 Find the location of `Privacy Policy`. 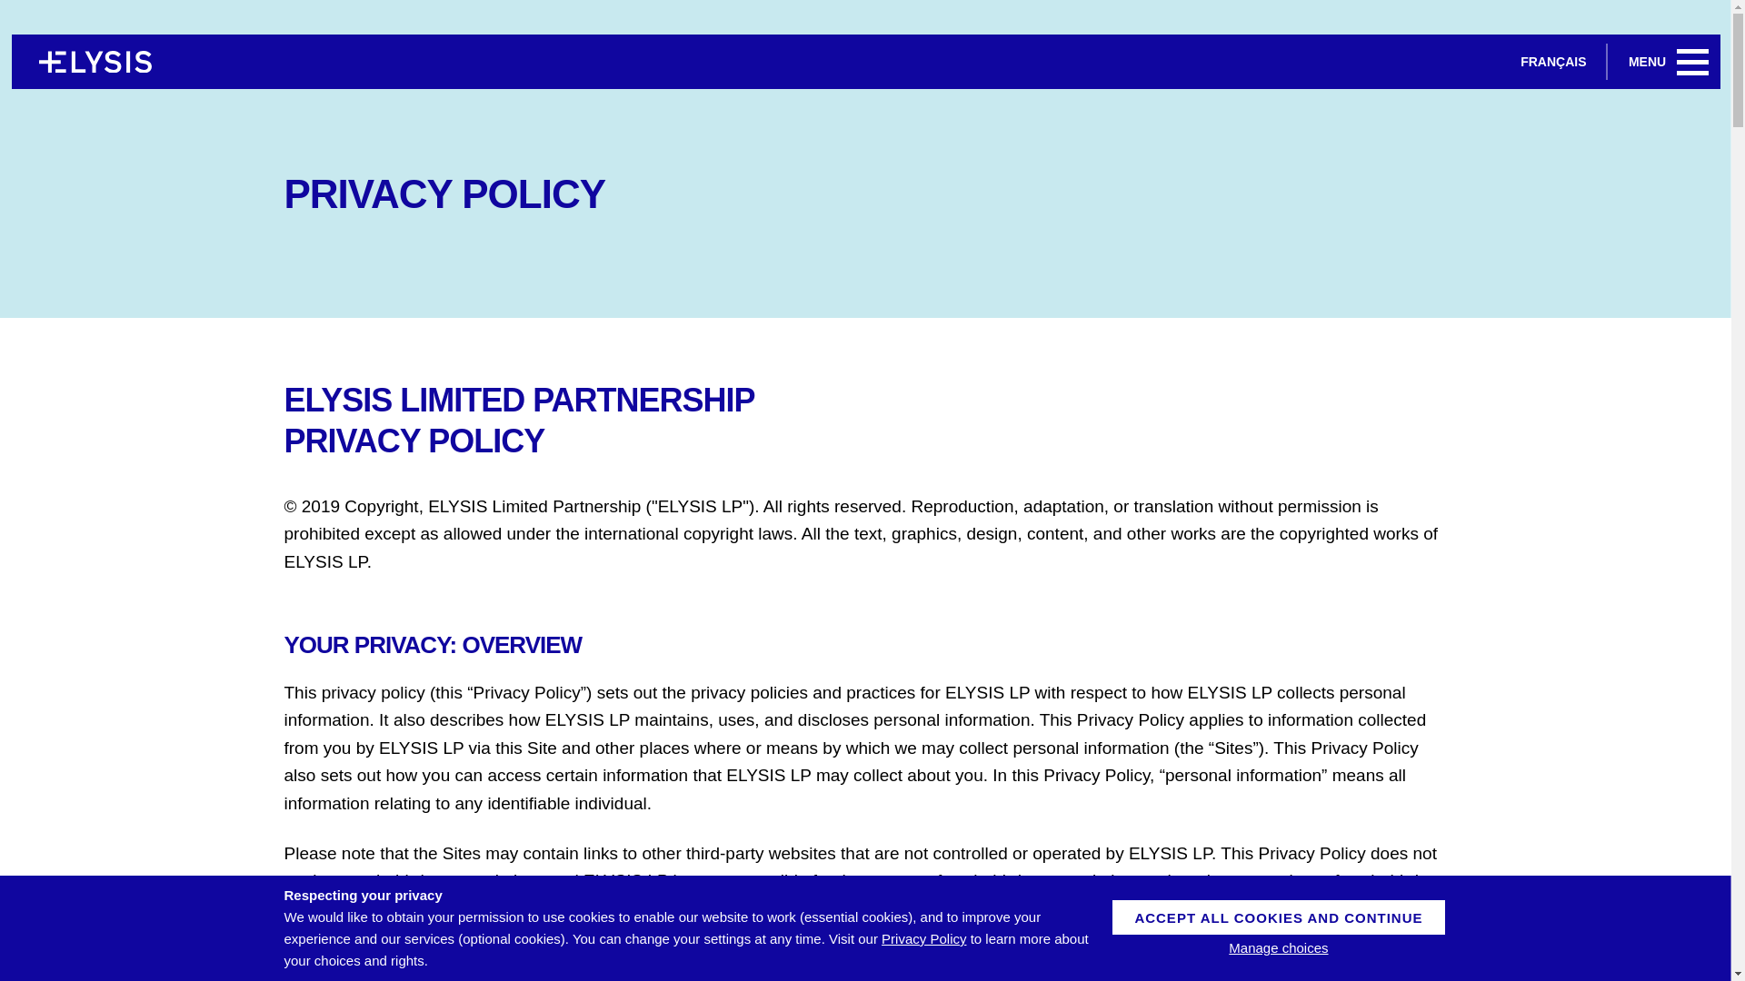

Privacy Policy is located at coordinates (923, 938).